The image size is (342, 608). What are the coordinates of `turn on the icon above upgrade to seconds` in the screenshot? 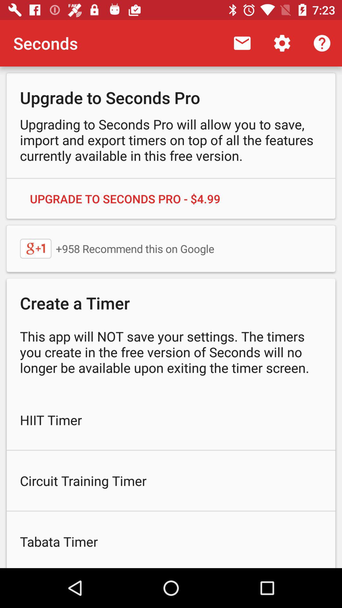 It's located at (322, 43).